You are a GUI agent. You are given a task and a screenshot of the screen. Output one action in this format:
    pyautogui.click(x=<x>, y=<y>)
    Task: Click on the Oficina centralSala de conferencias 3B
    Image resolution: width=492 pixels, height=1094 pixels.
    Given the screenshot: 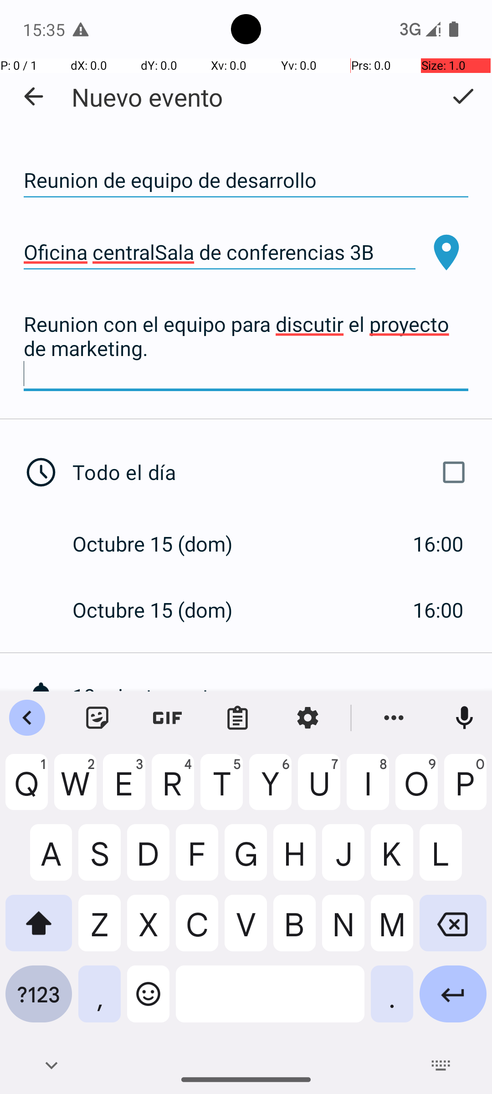 What is the action you would take?
    pyautogui.click(x=220, y=253)
    